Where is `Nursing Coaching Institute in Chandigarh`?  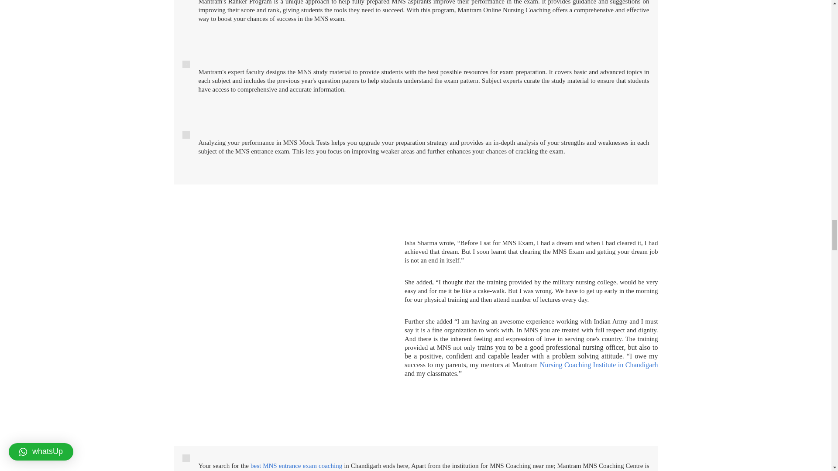
Nursing Coaching Institute in Chandigarh is located at coordinates (599, 365).